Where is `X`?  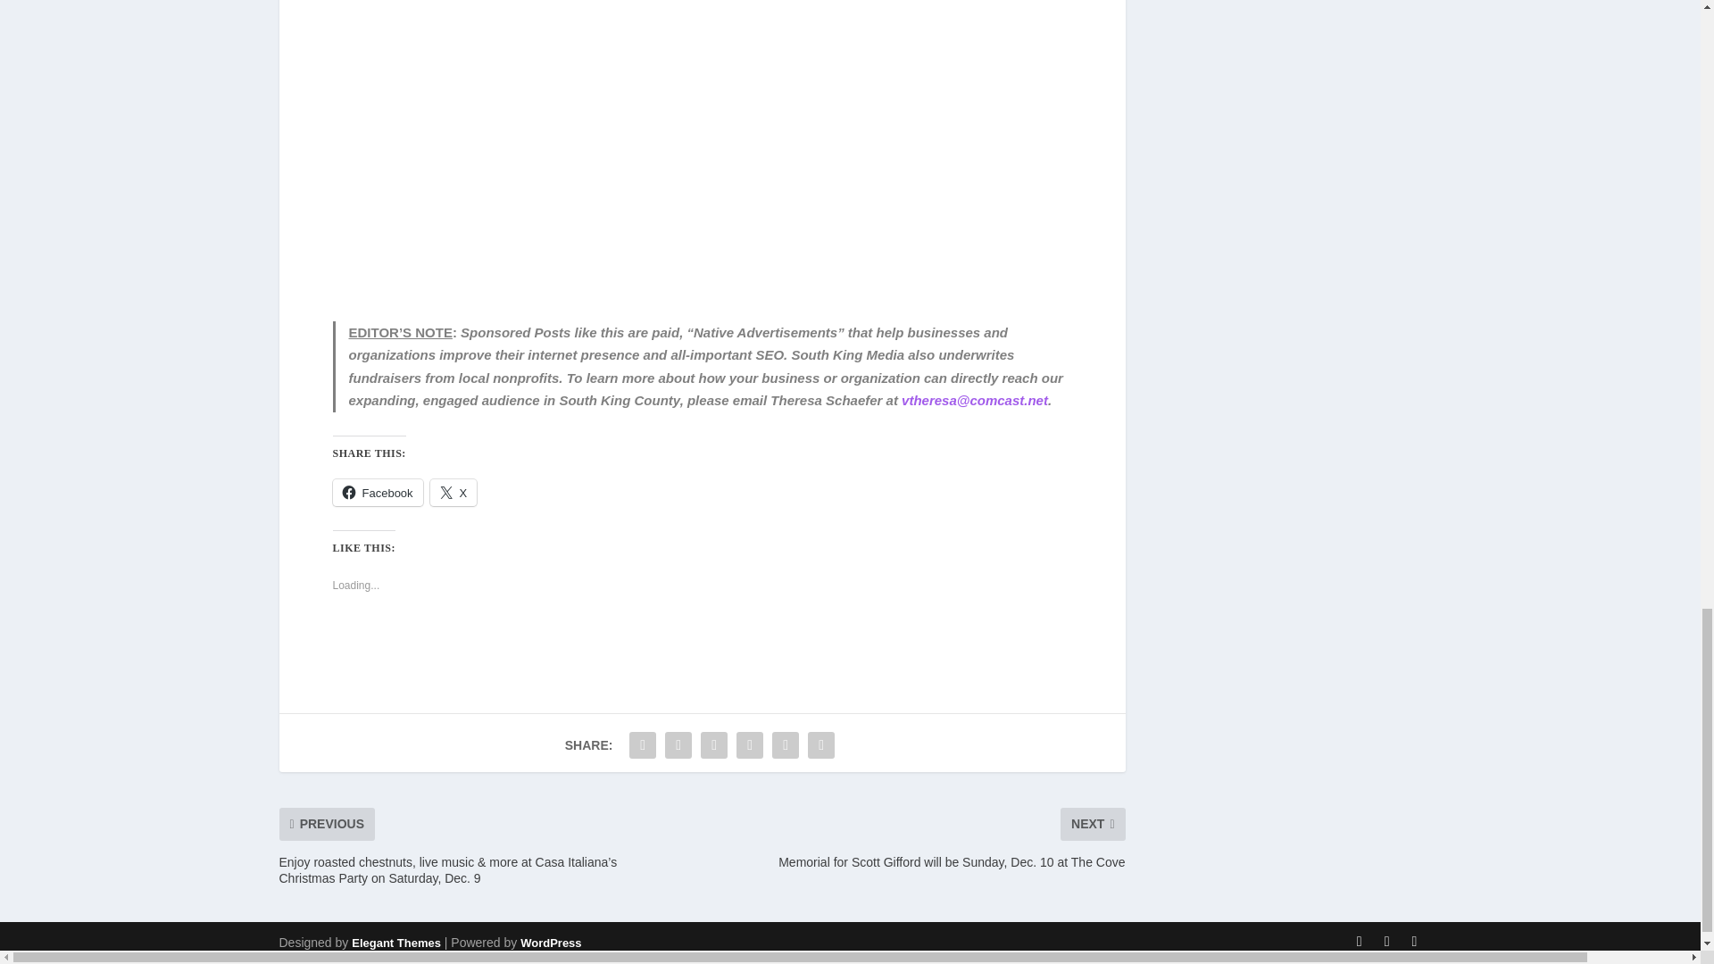
X is located at coordinates (453, 493).